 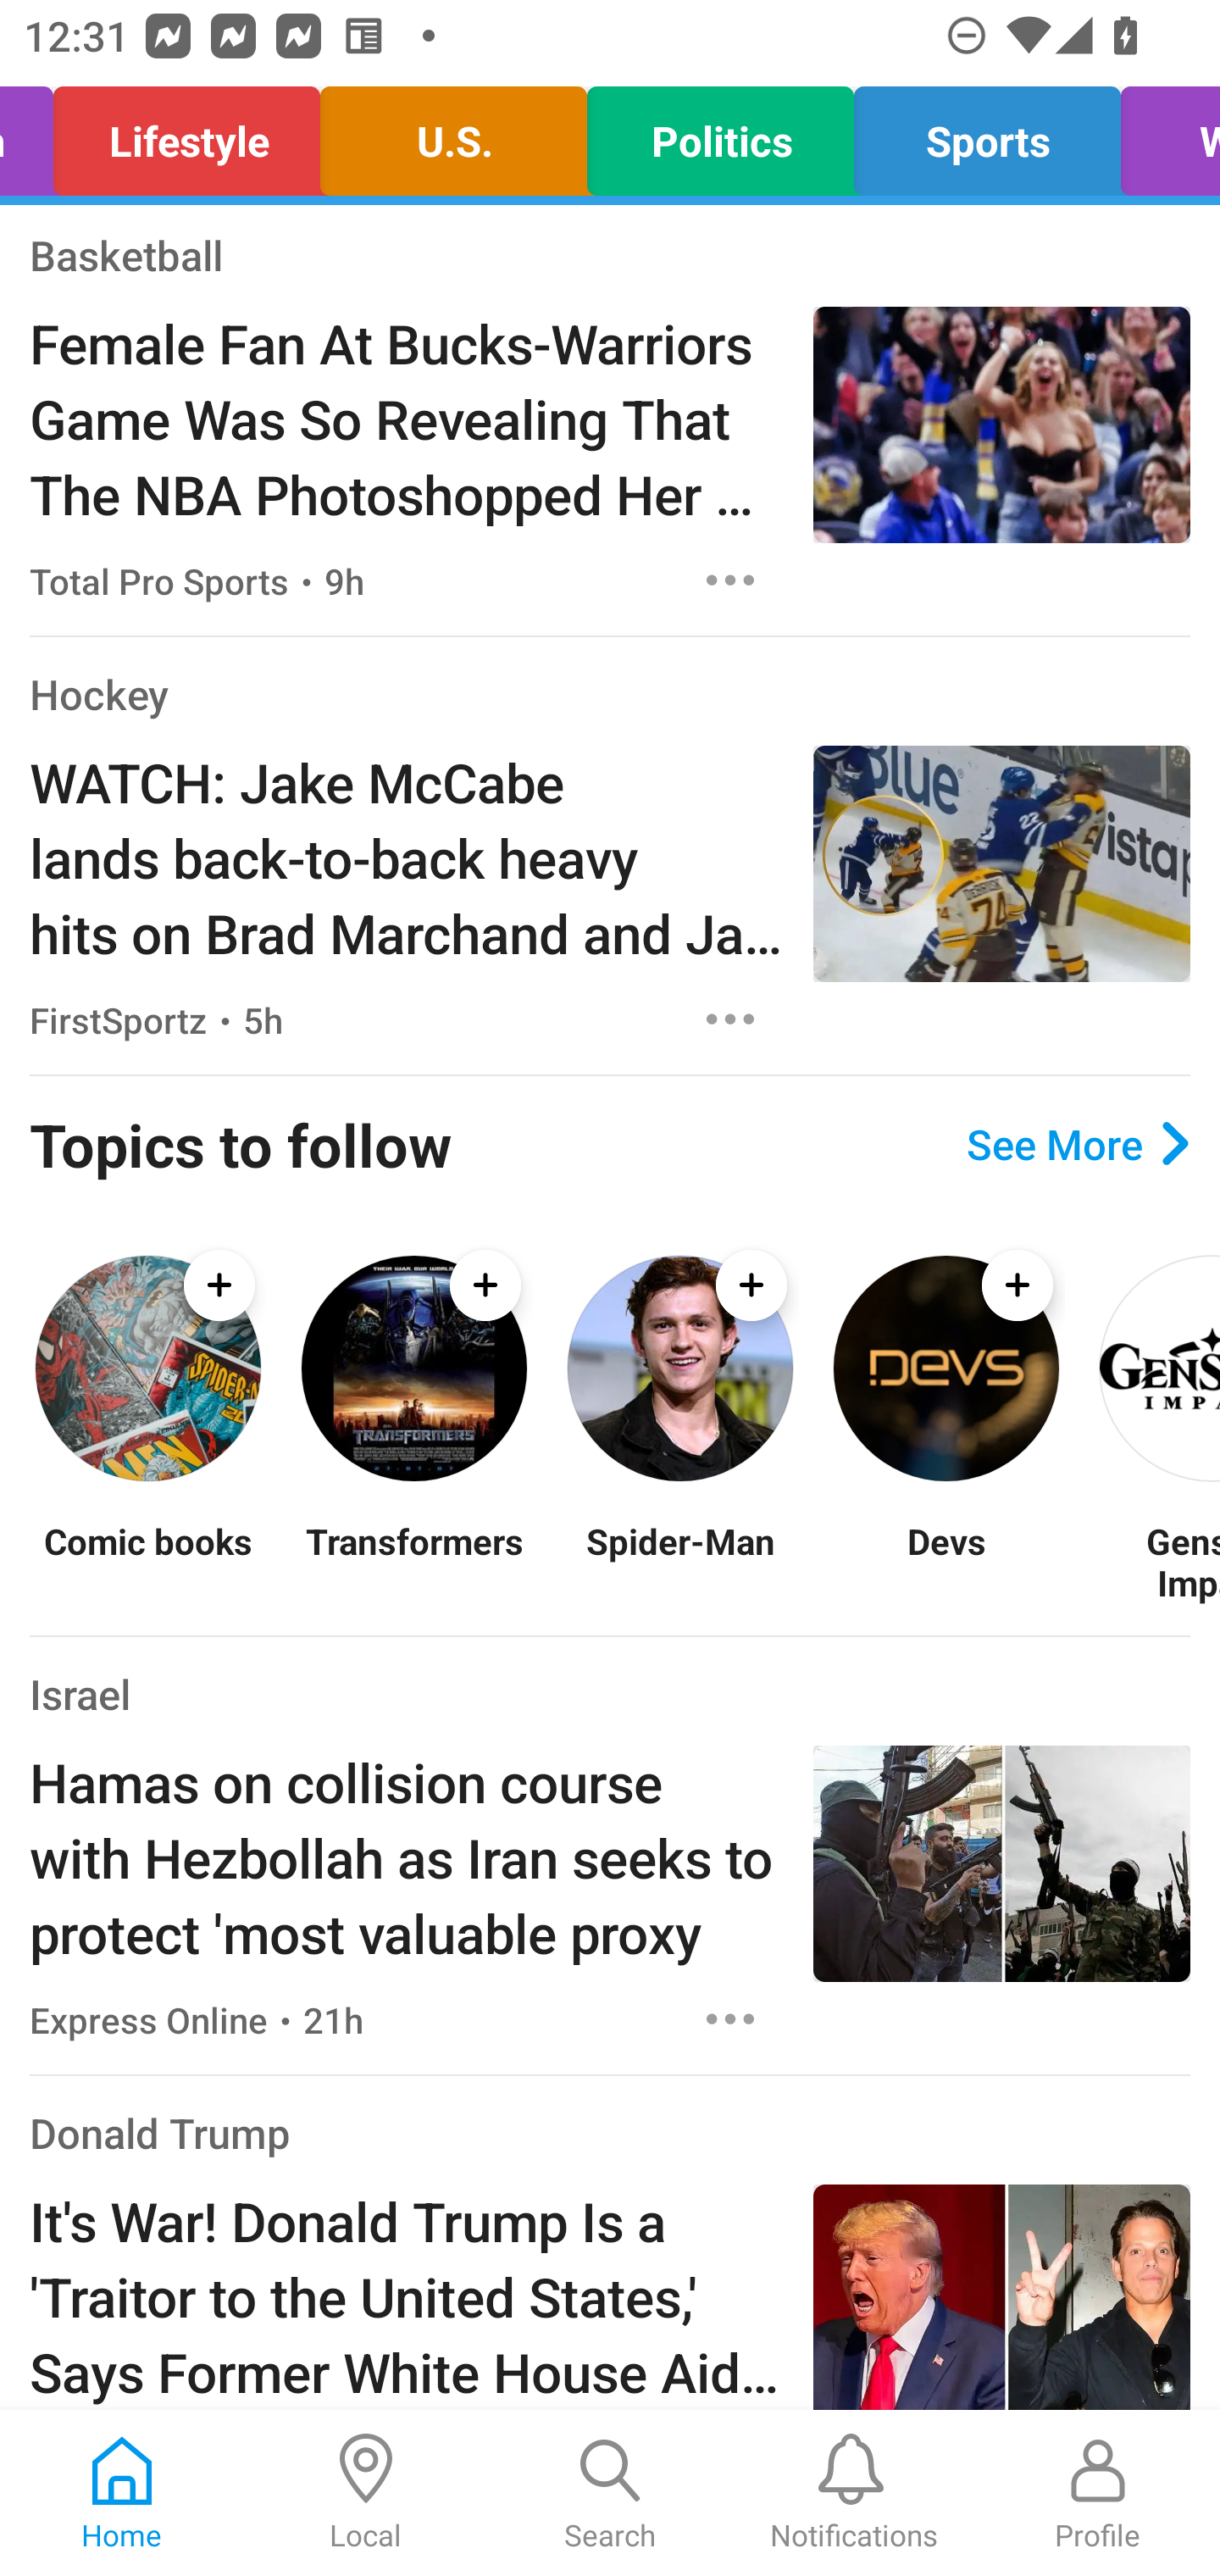 What do you see at coordinates (160, 2132) in the screenshot?
I see `Donald Trump` at bounding box center [160, 2132].